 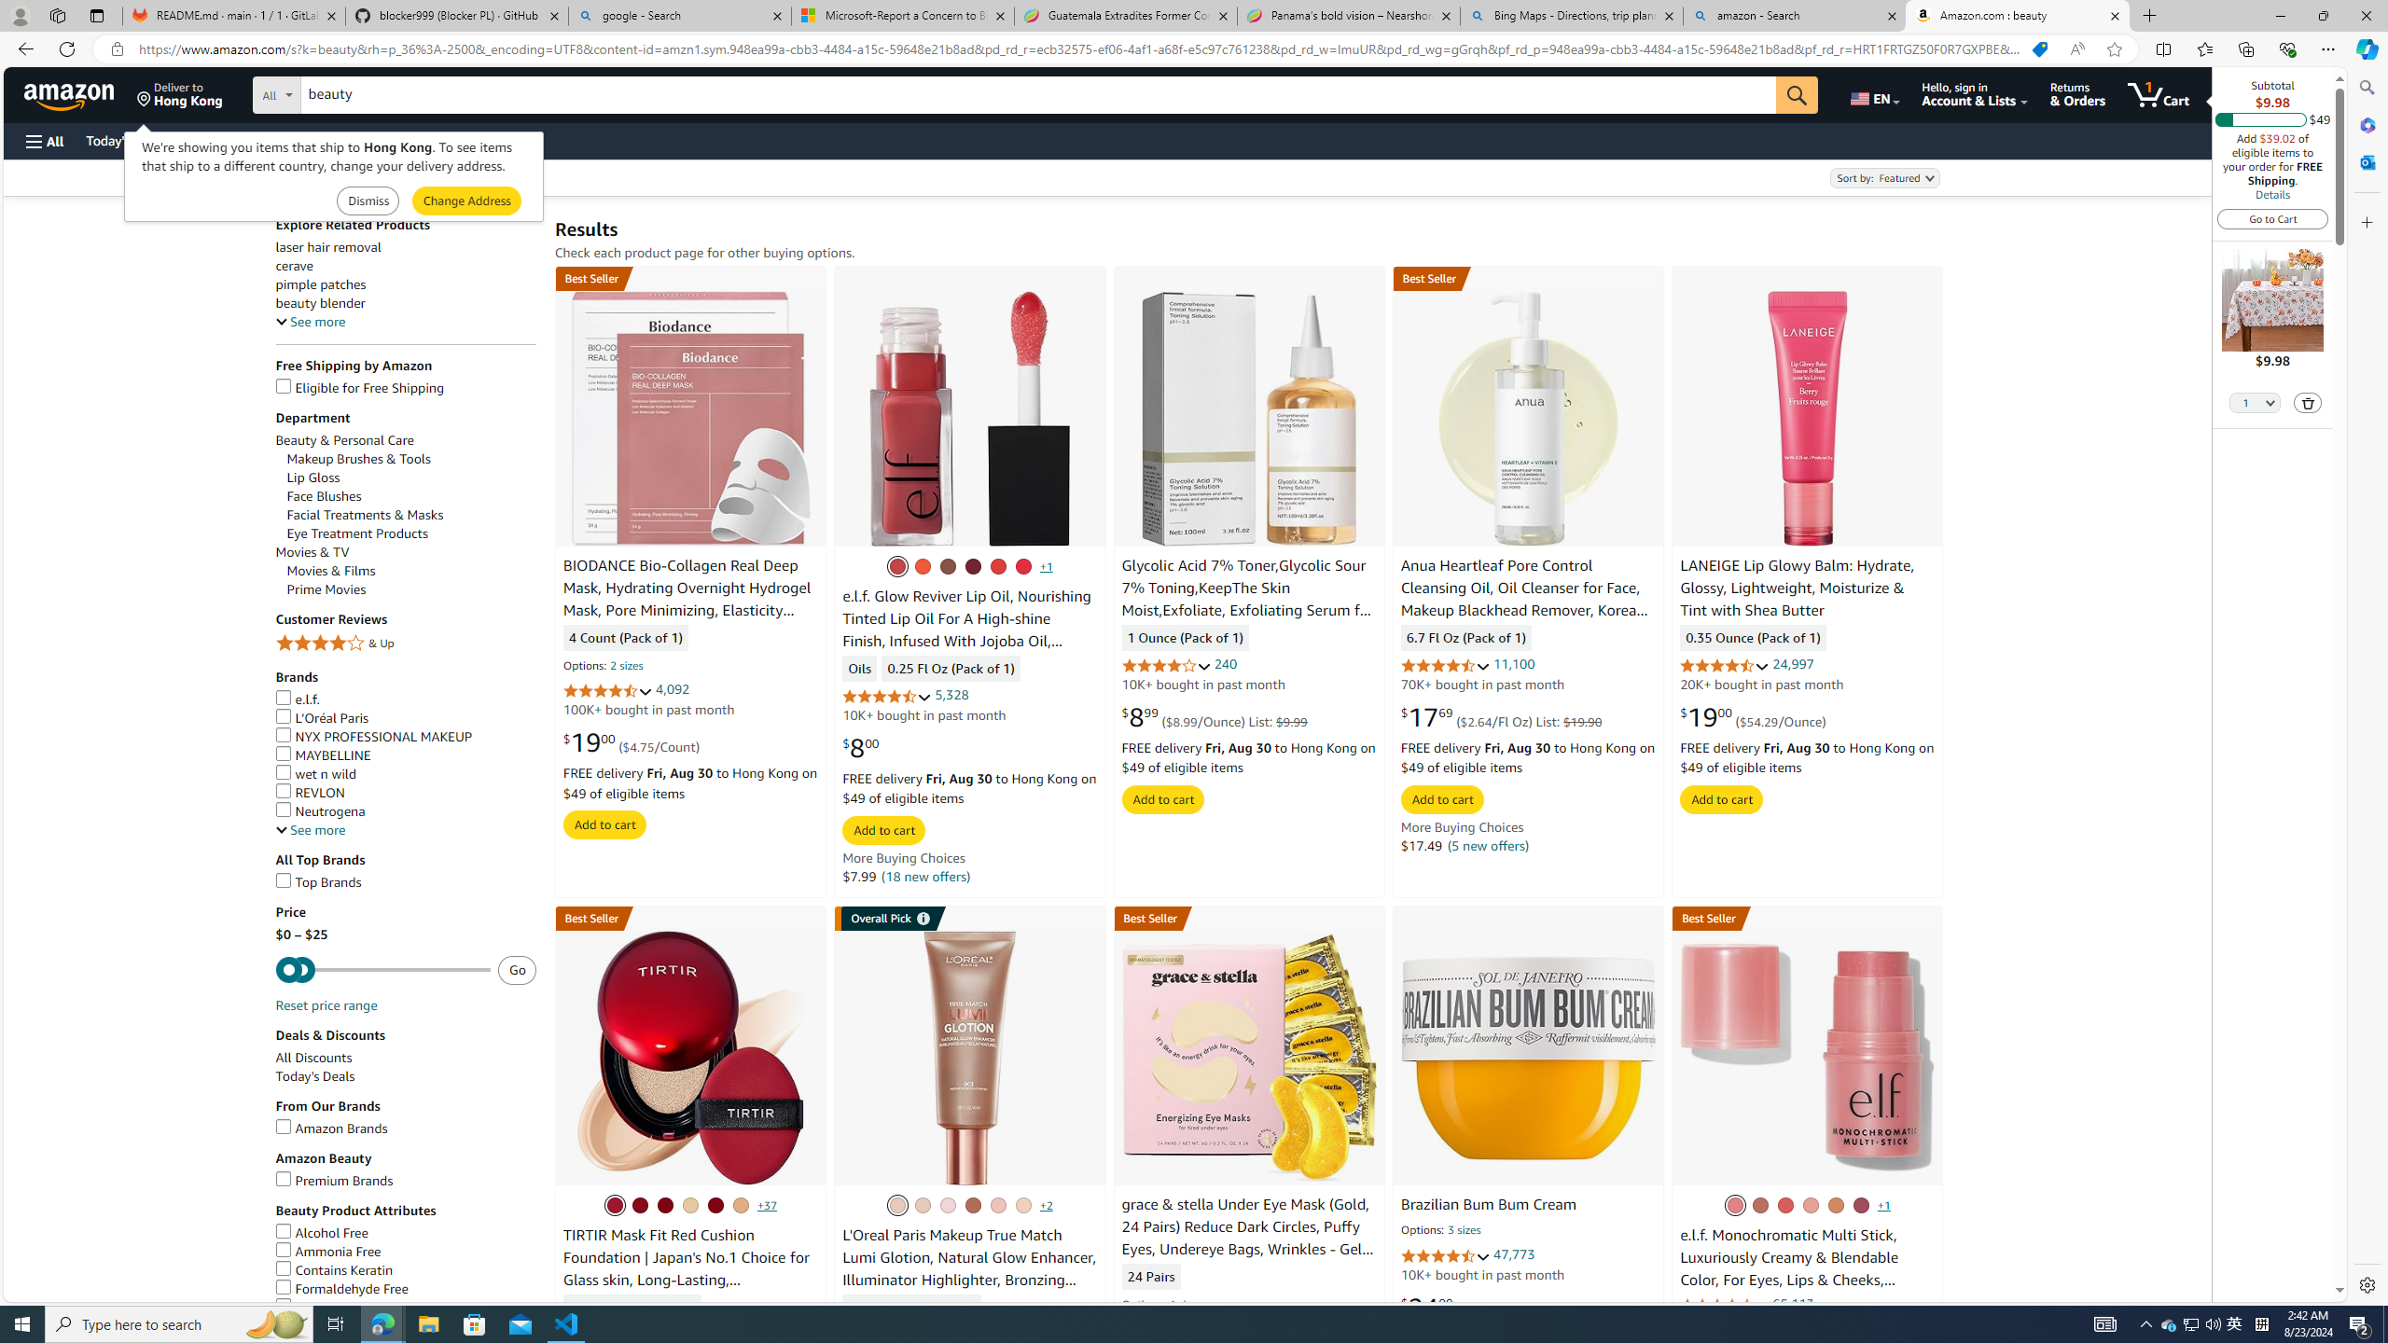 I want to click on pimple patches, so click(x=321, y=285).